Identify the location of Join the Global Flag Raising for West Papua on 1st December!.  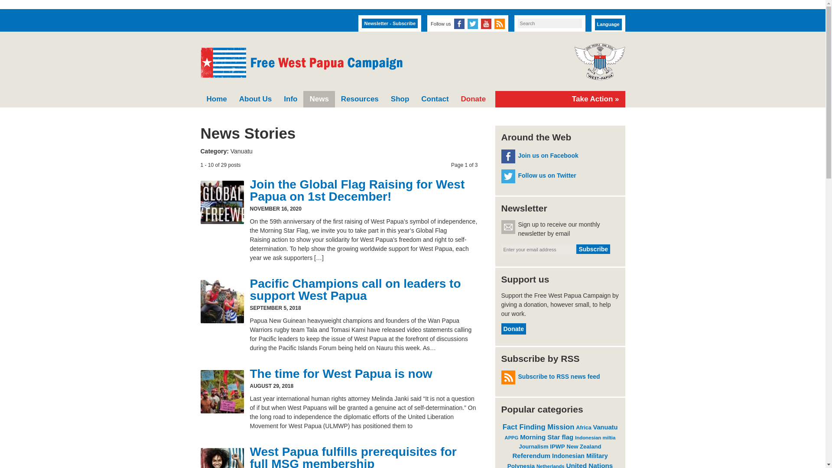
(357, 190).